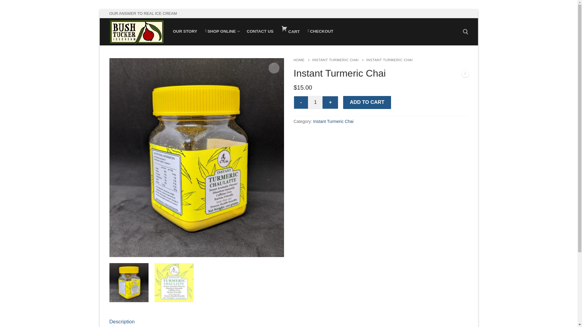 This screenshot has height=327, width=582. What do you see at coordinates (367, 102) in the screenshot?
I see `1` at bounding box center [367, 102].